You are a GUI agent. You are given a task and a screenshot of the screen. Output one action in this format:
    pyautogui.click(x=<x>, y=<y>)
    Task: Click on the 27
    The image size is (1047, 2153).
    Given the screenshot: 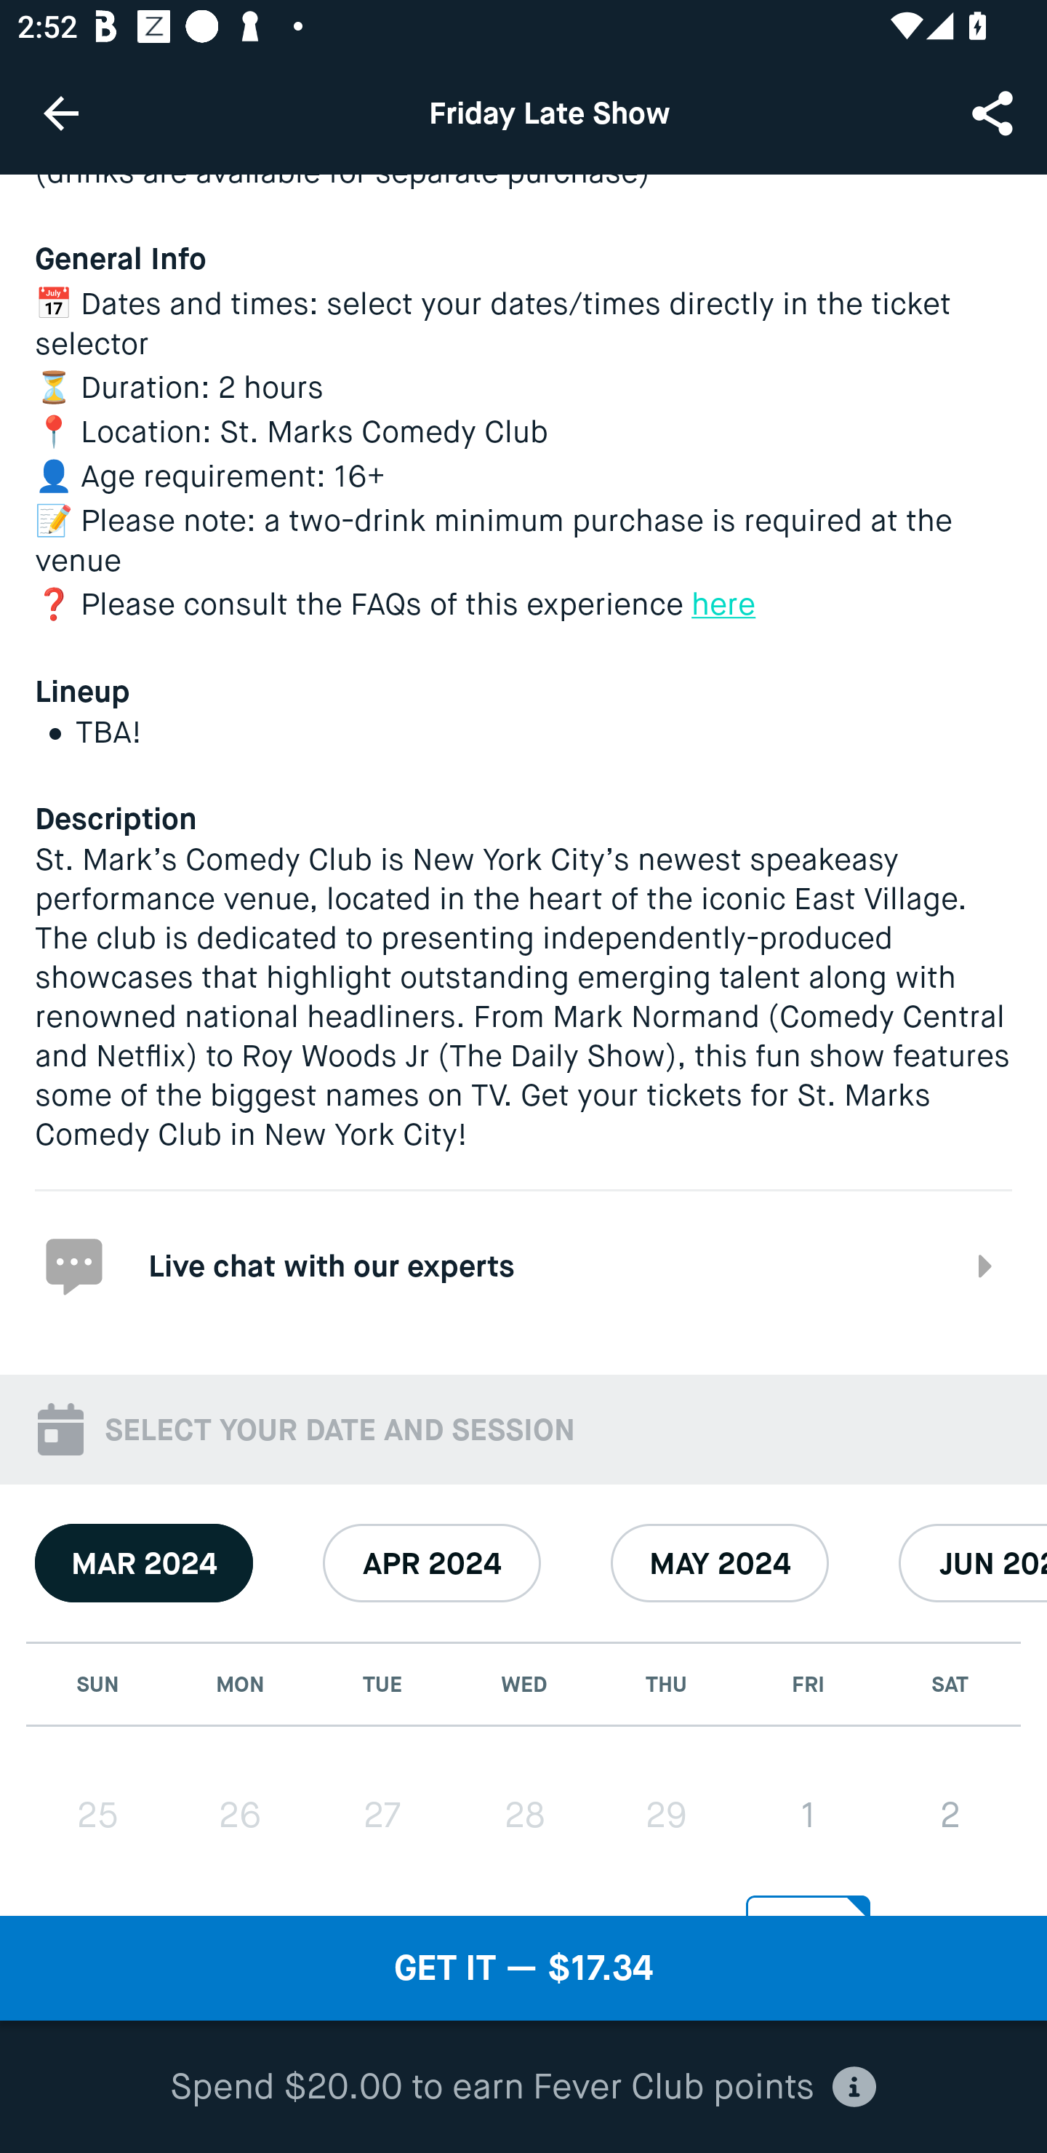 What is the action you would take?
    pyautogui.click(x=382, y=1815)
    